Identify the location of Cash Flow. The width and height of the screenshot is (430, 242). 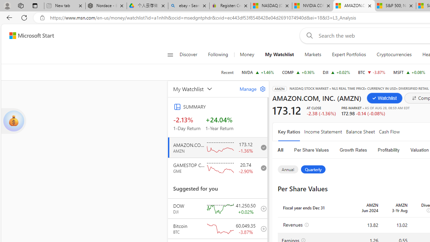
(389, 132).